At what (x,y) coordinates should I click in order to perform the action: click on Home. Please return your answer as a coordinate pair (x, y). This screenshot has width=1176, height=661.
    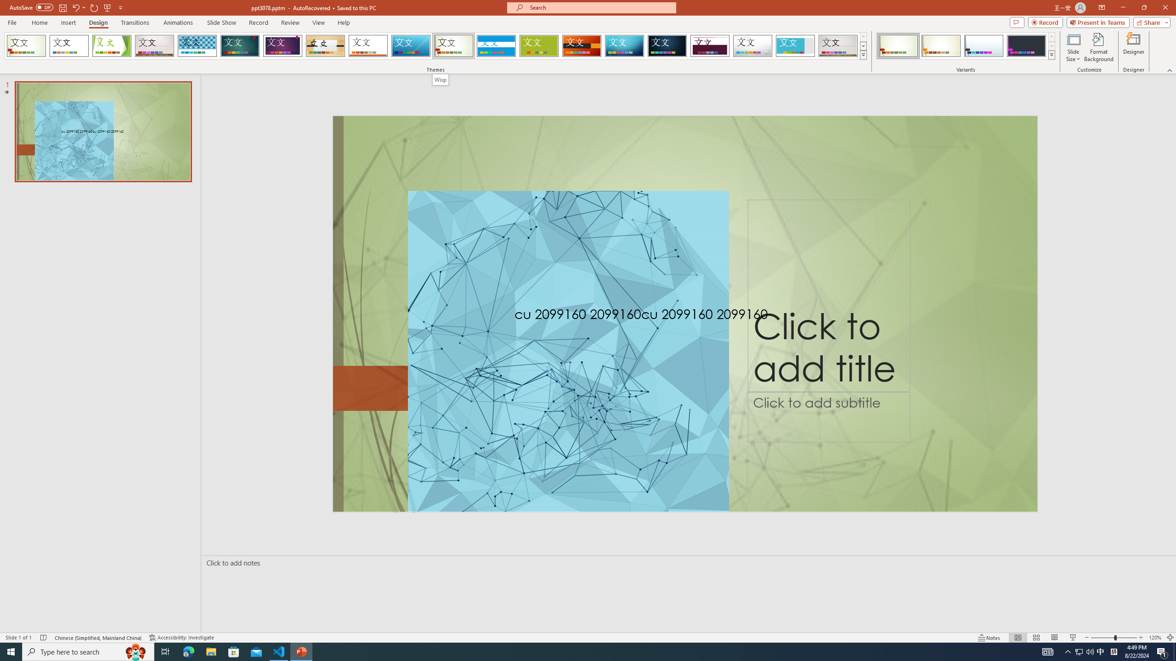
    Looking at the image, I should click on (39, 22).